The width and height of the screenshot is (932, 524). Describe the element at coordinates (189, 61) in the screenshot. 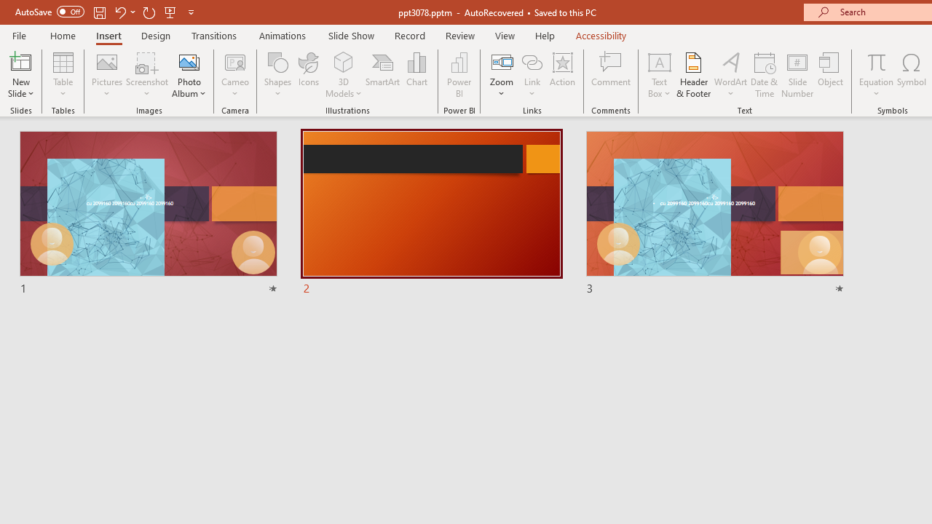

I see `New Photo Album...` at that location.